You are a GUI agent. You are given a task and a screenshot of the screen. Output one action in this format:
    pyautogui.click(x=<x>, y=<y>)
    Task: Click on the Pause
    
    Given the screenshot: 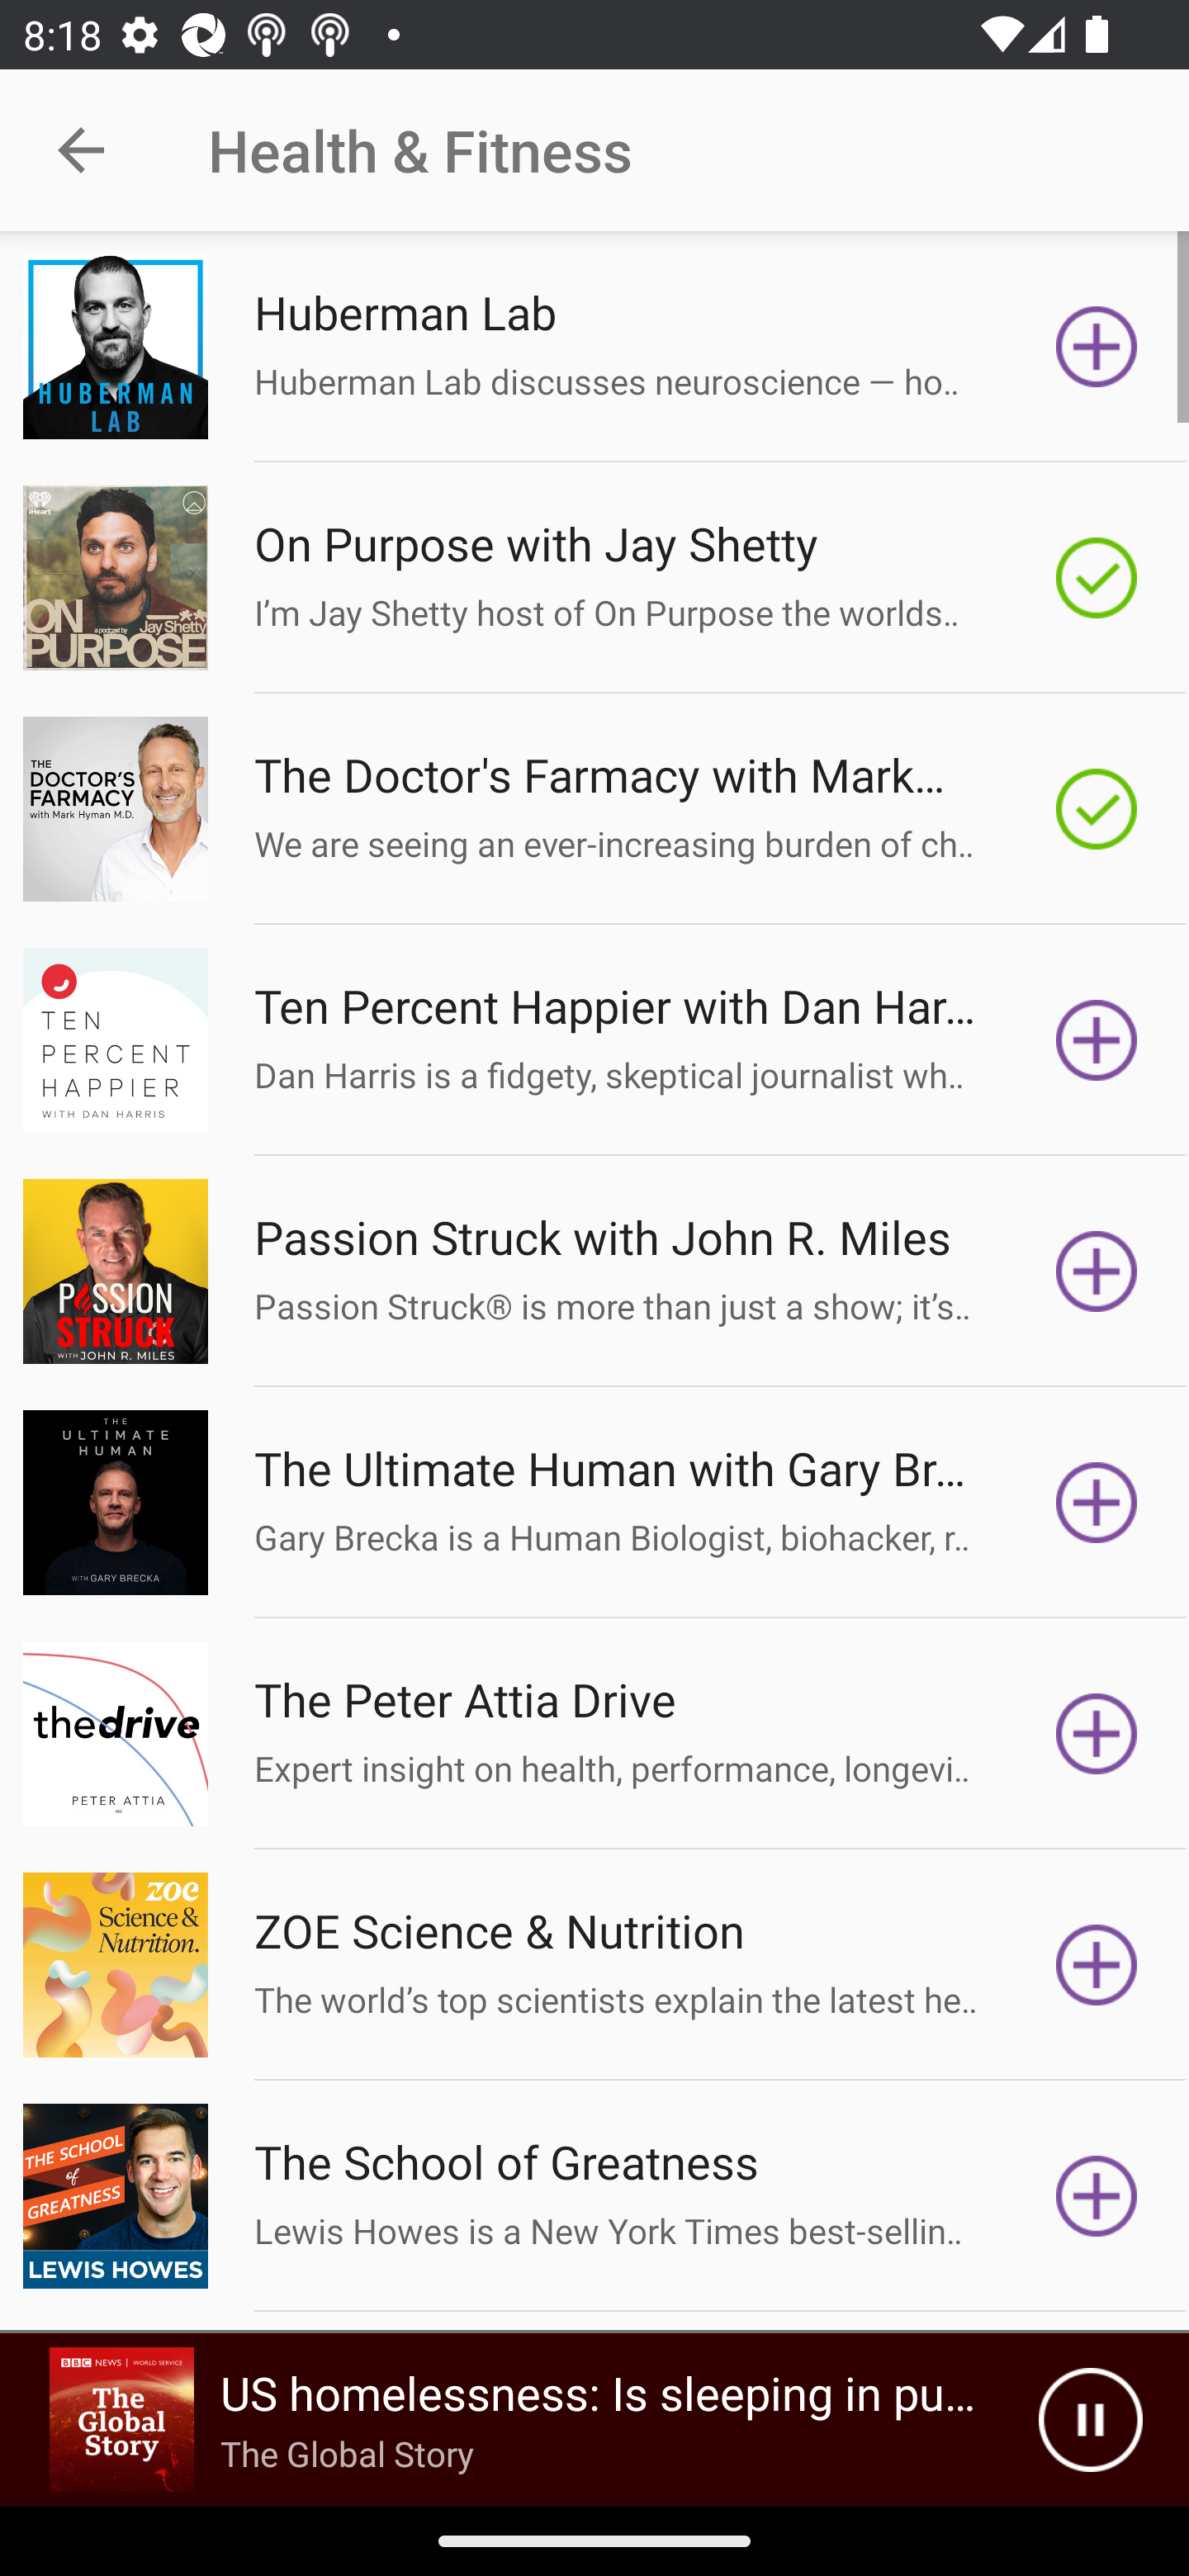 What is the action you would take?
    pyautogui.click(x=1090, y=2420)
    